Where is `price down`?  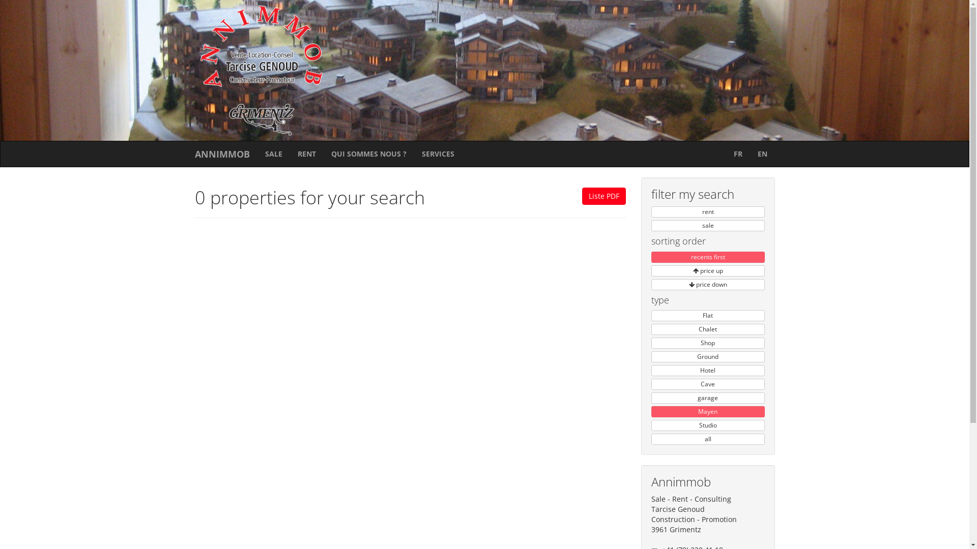
price down is located at coordinates (708, 285).